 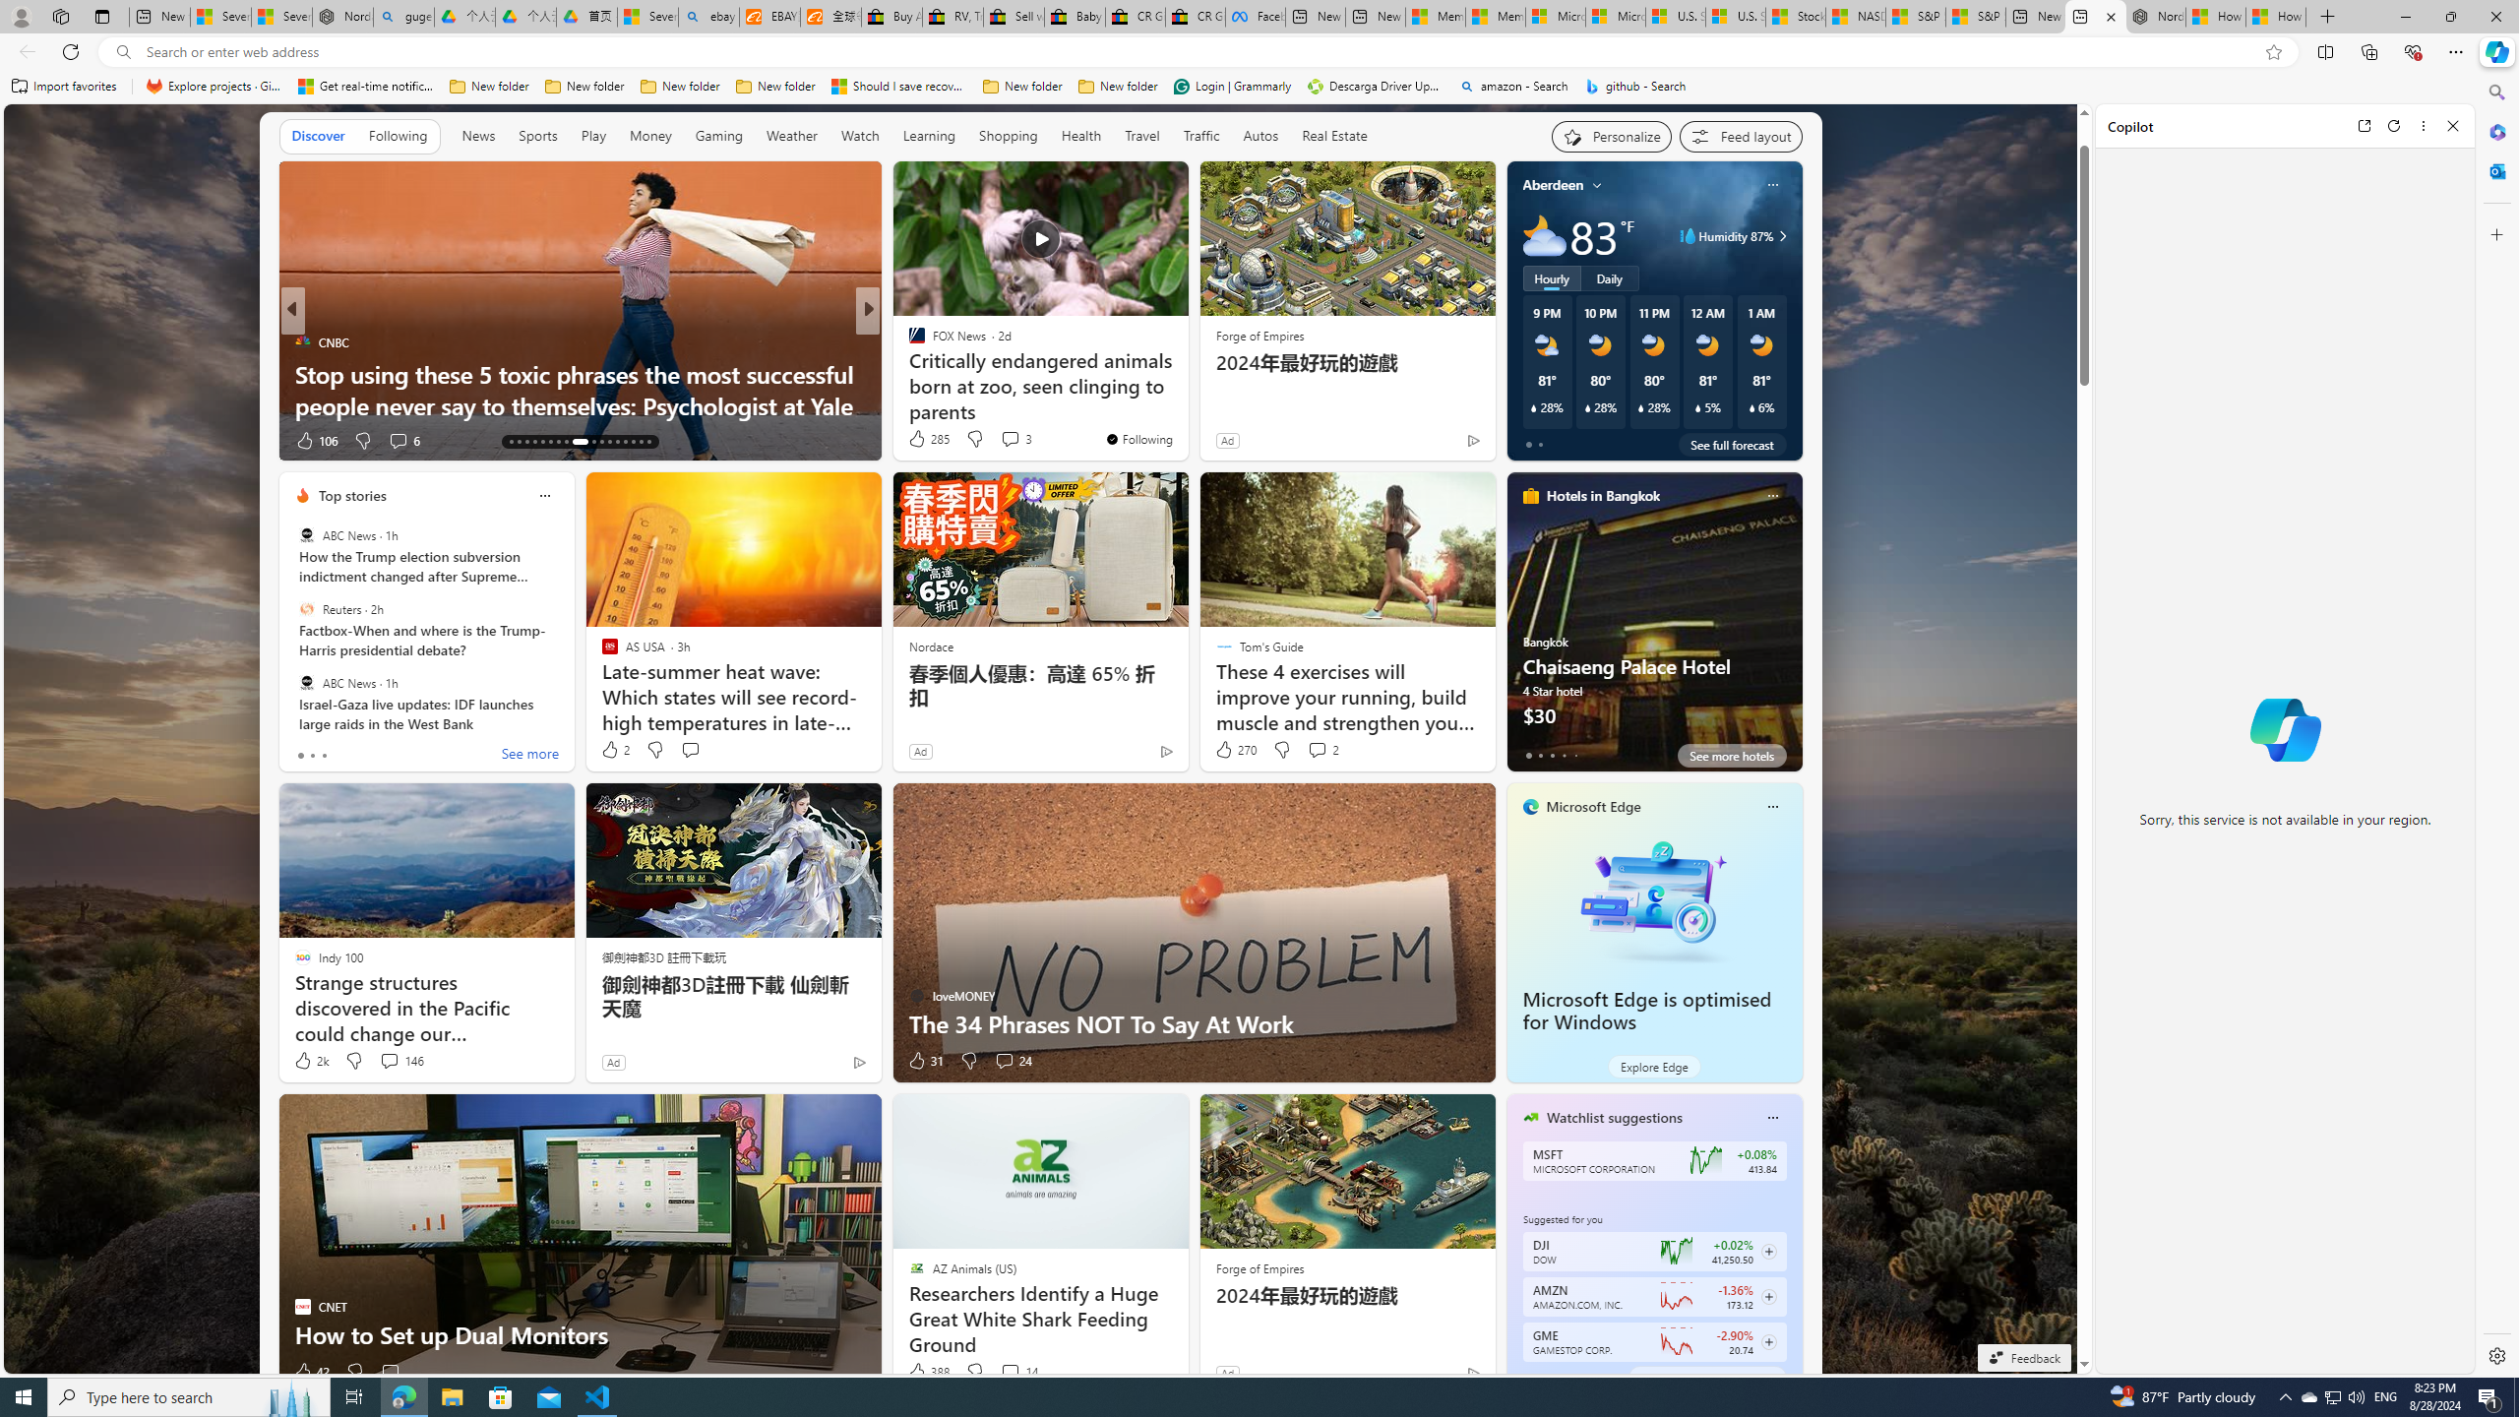 What do you see at coordinates (1732, 756) in the screenshot?
I see `See more hotels` at bounding box center [1732, 756].